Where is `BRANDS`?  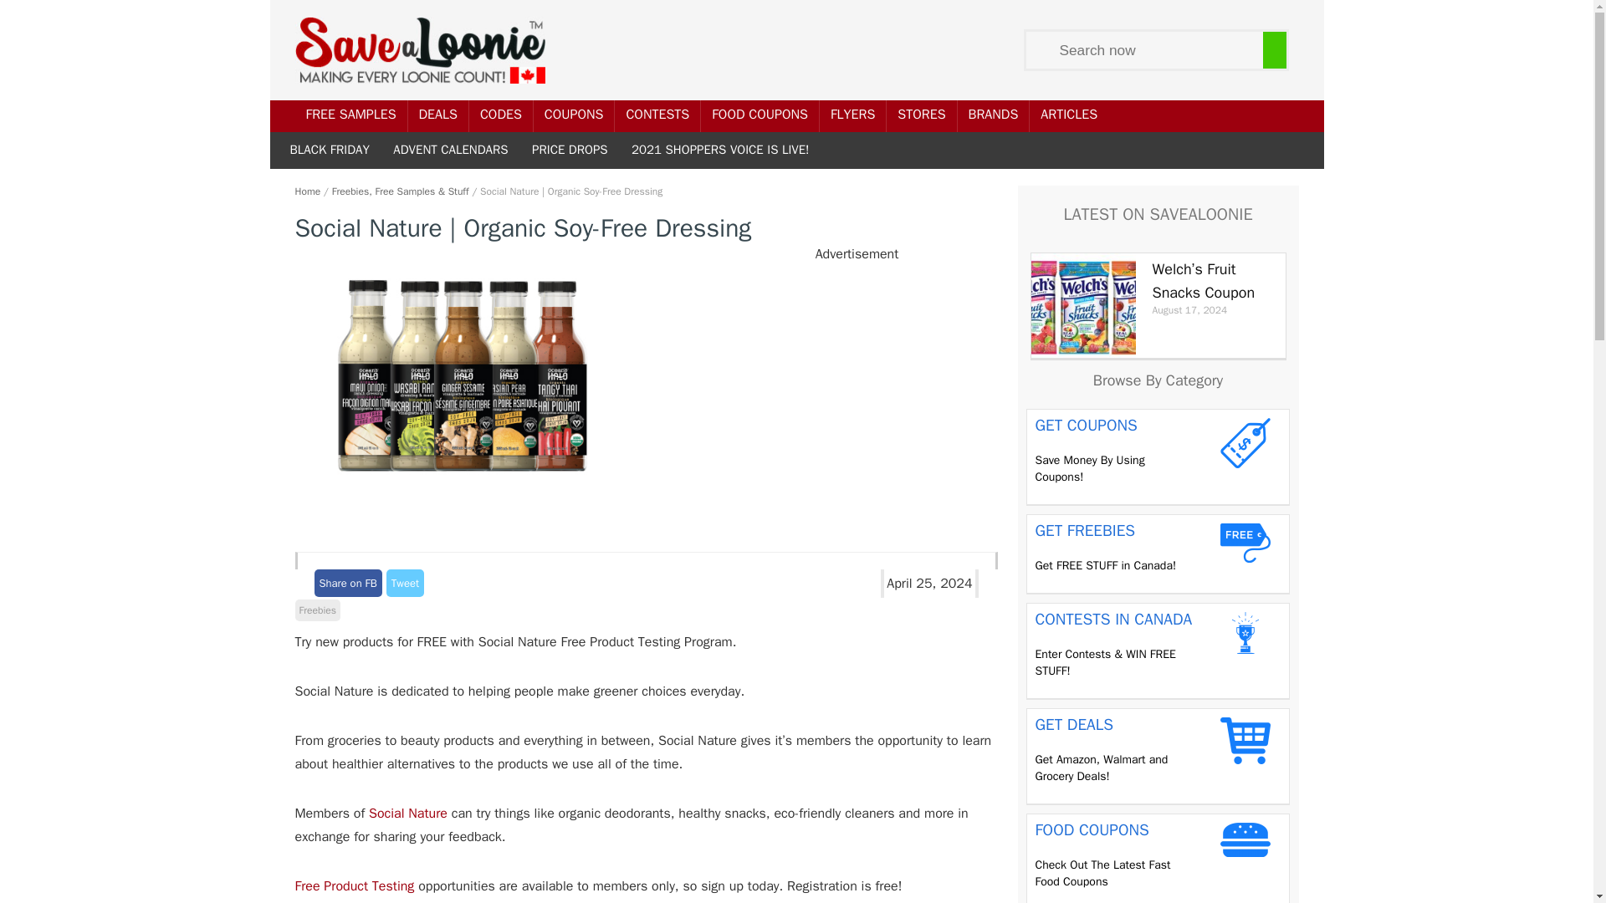 BRANDS is located at coordinates (993, 115).